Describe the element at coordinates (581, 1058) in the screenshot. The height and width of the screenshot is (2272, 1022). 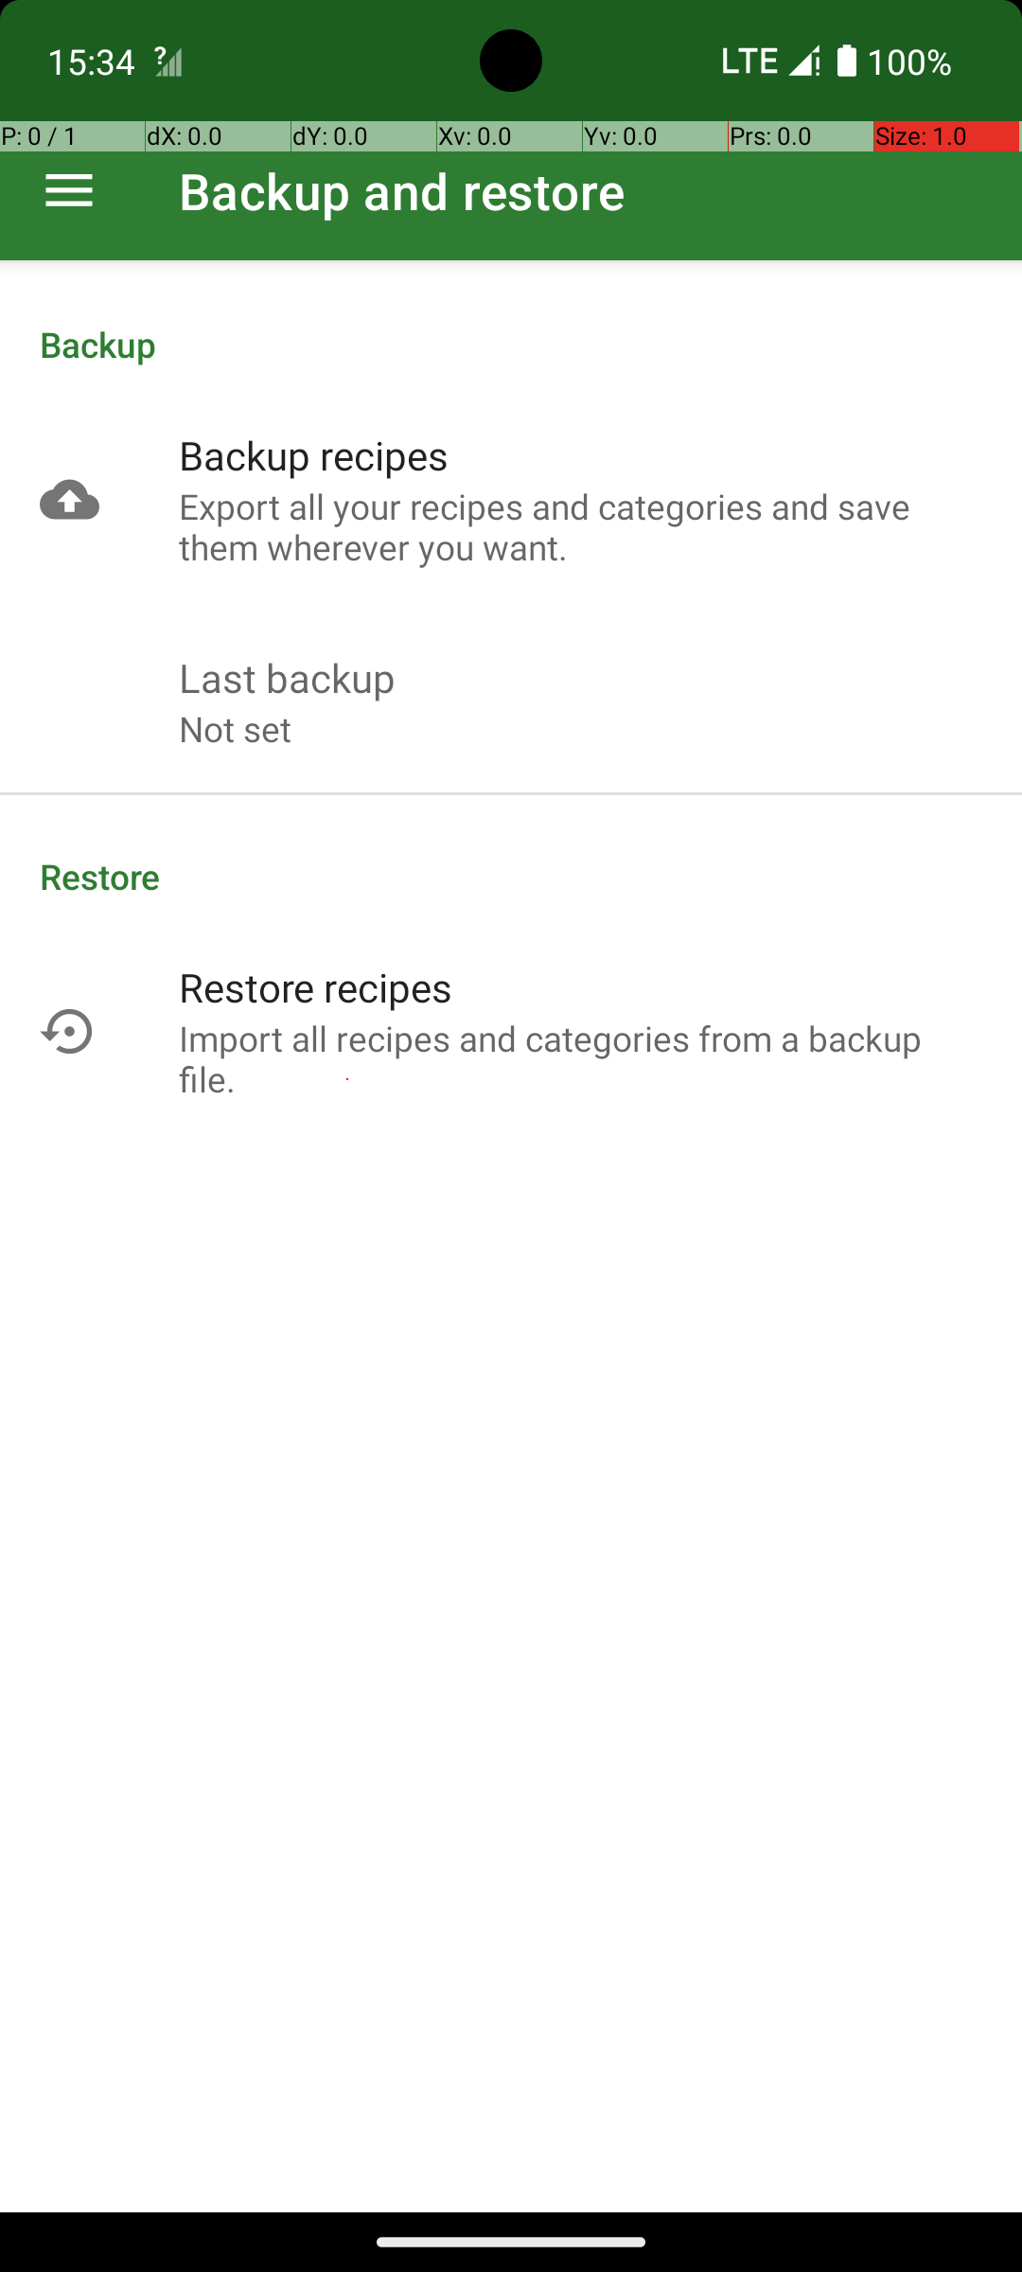
I see `Import all recipes and categories from a backup file.` at that location.